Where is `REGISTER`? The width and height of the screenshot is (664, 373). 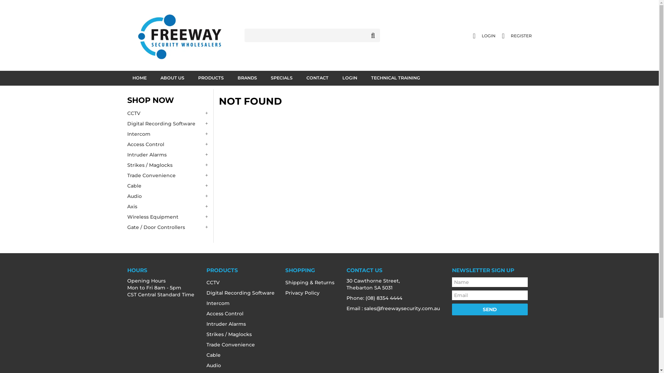
REGISTER is located at coordinates (517, 36).